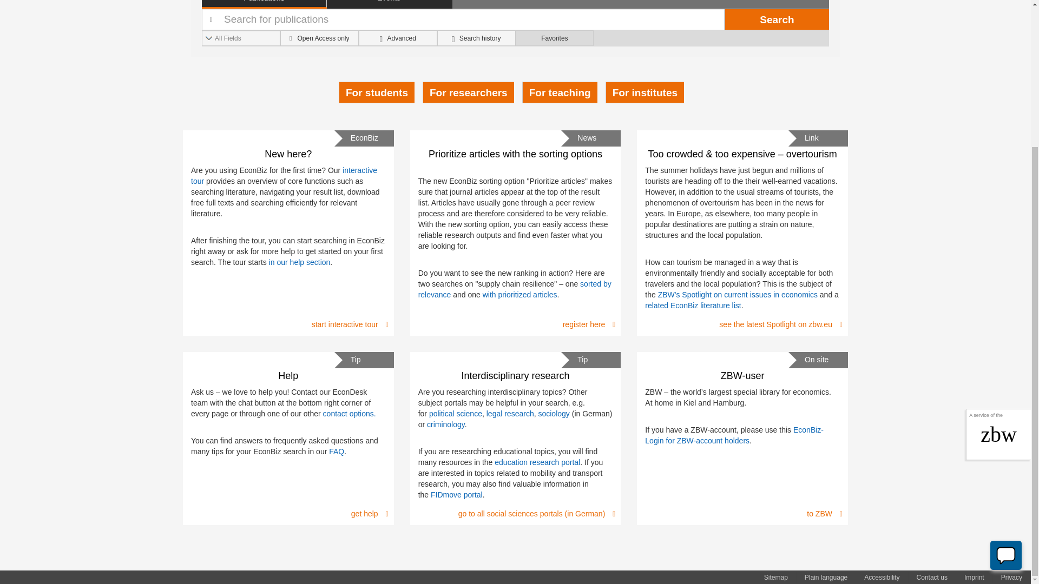 The width and height of the screenshot is (1039, 584). I want to click on Events, so click(390, 4).